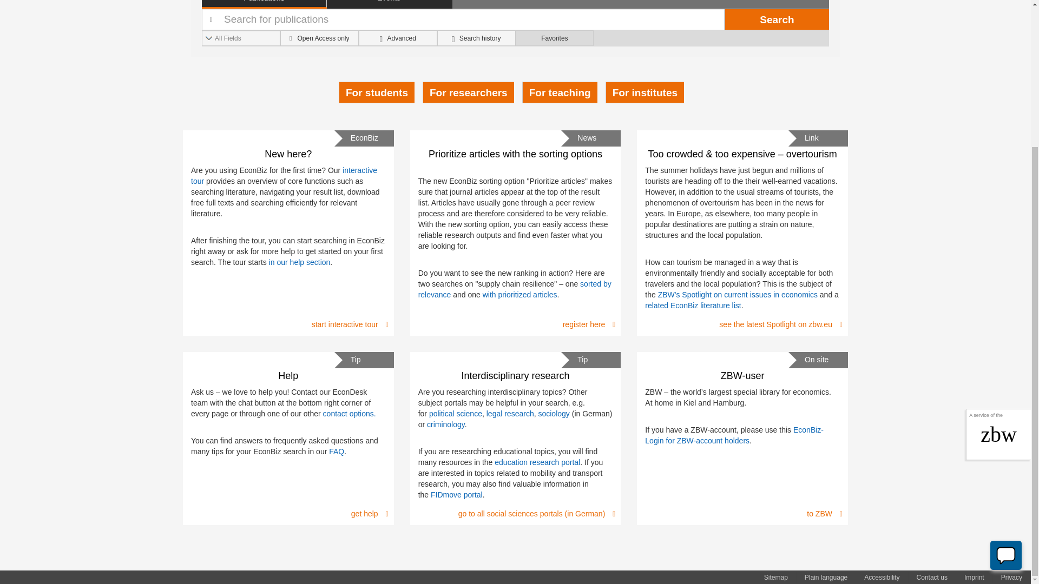 The width and height of the screenshot is (1039, 584). I want to click on Events, so click(390, 4).